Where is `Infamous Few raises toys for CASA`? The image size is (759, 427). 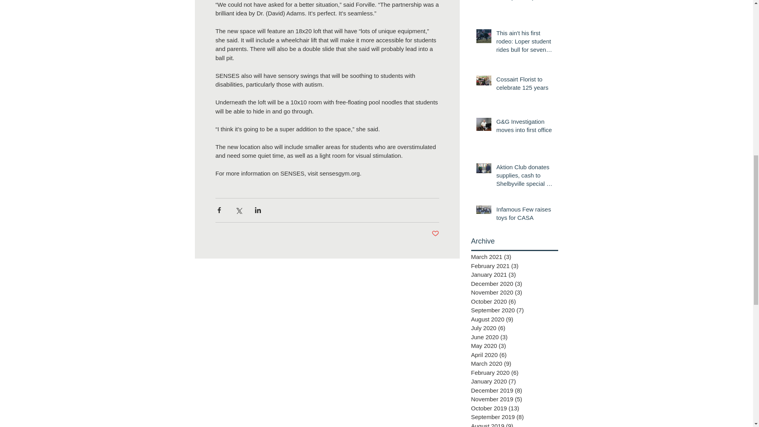 Infamous Few raises toys for CASA is located at coordinates (525, 215).